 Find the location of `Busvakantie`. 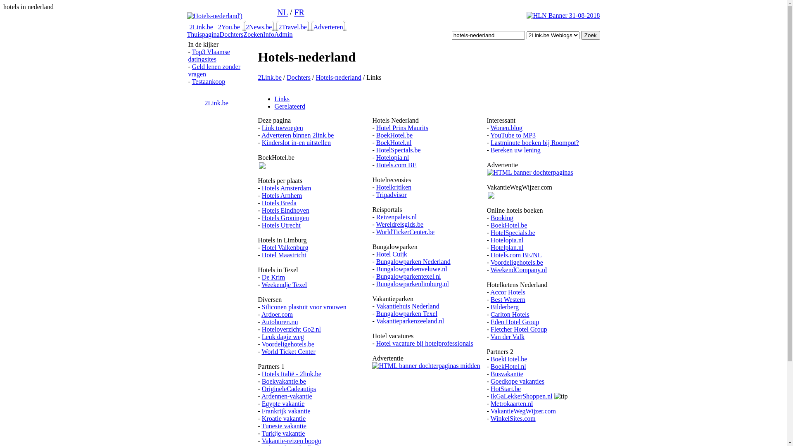

Busvakantie is located at coordinates (507, 374).